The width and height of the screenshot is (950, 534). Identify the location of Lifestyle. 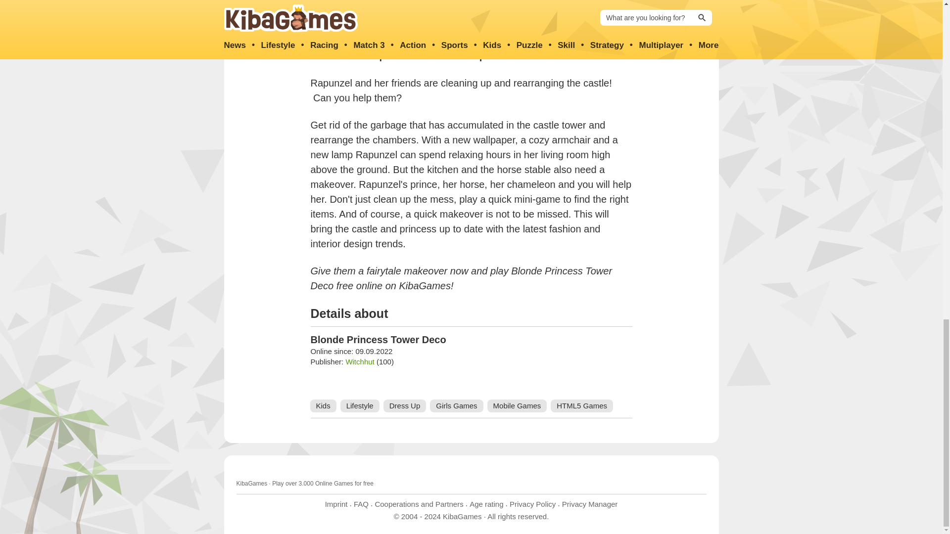
(359, 405).